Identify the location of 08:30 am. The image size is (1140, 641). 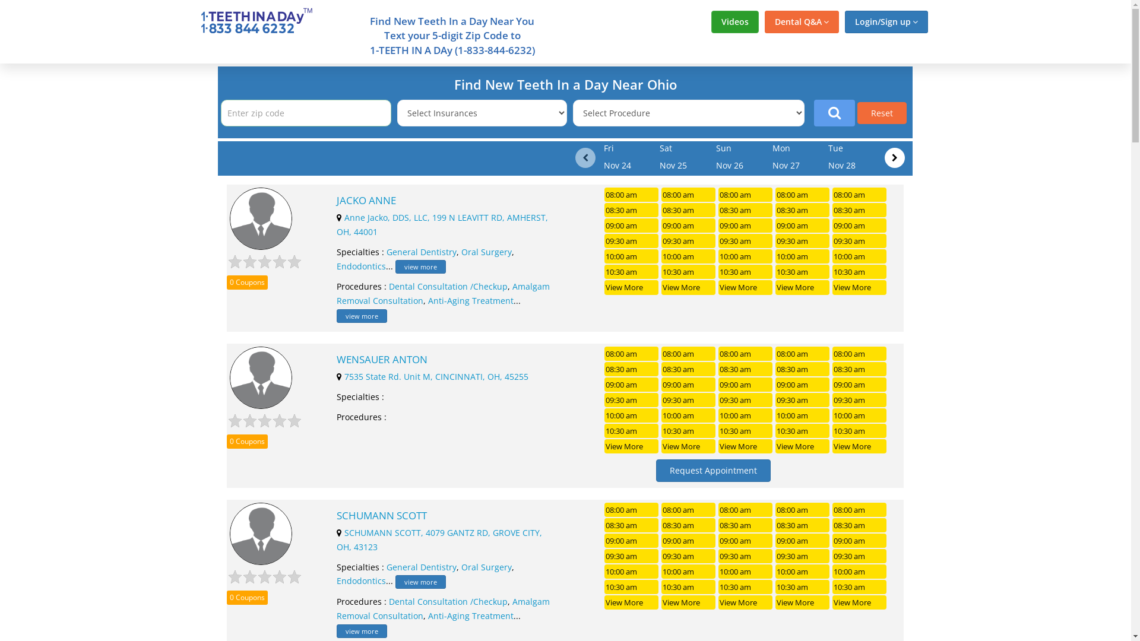
(689, 369).